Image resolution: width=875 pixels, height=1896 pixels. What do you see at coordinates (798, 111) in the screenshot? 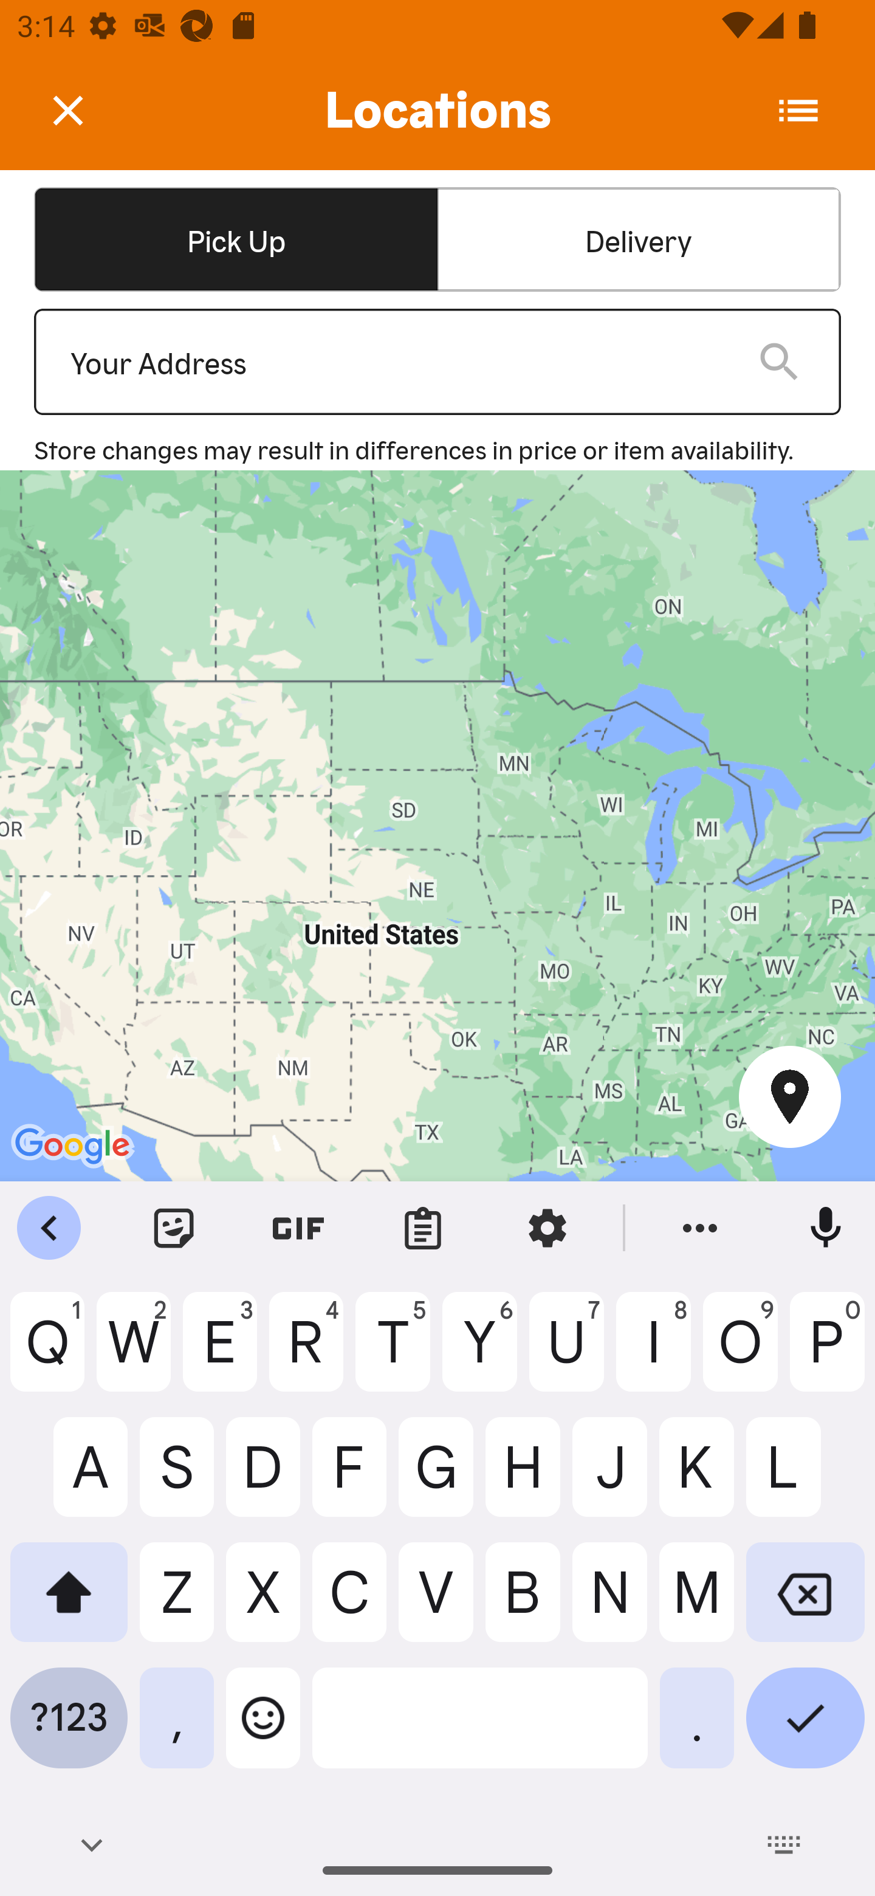
I see `List ` at bounding box center [798, 111].